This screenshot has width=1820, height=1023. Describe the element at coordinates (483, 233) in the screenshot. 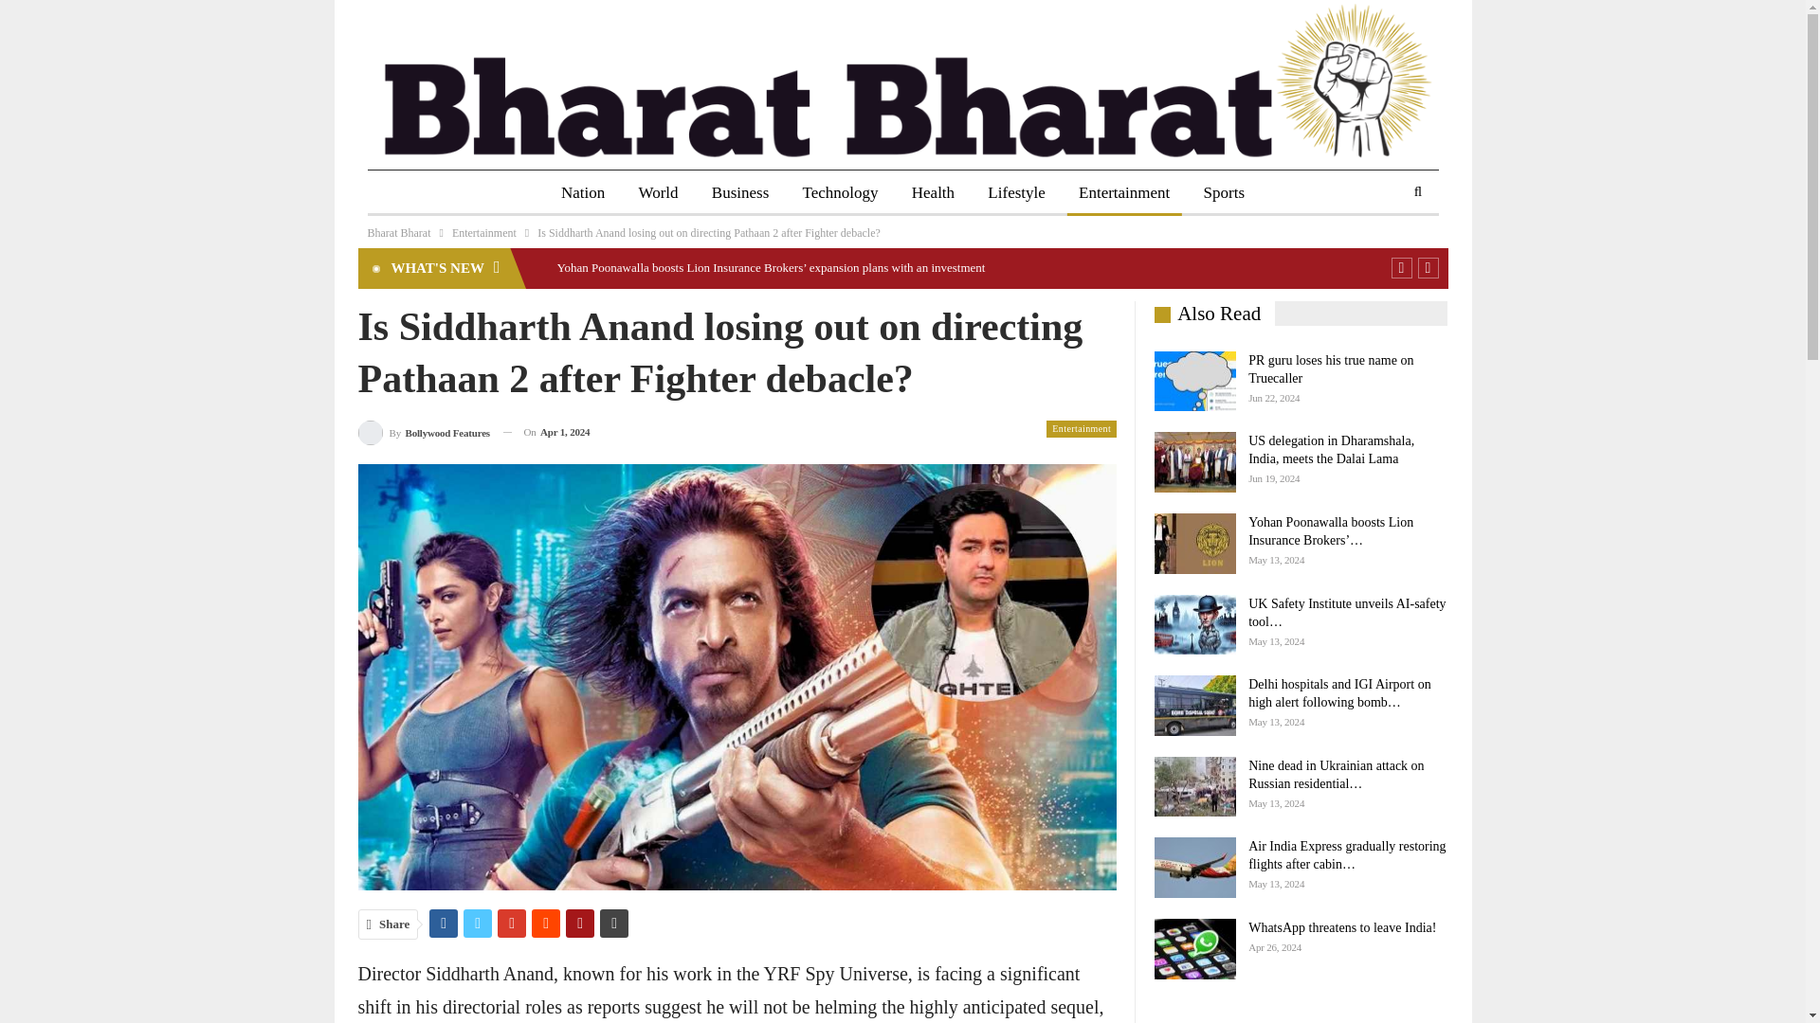

I see `Entertainment` at that location.